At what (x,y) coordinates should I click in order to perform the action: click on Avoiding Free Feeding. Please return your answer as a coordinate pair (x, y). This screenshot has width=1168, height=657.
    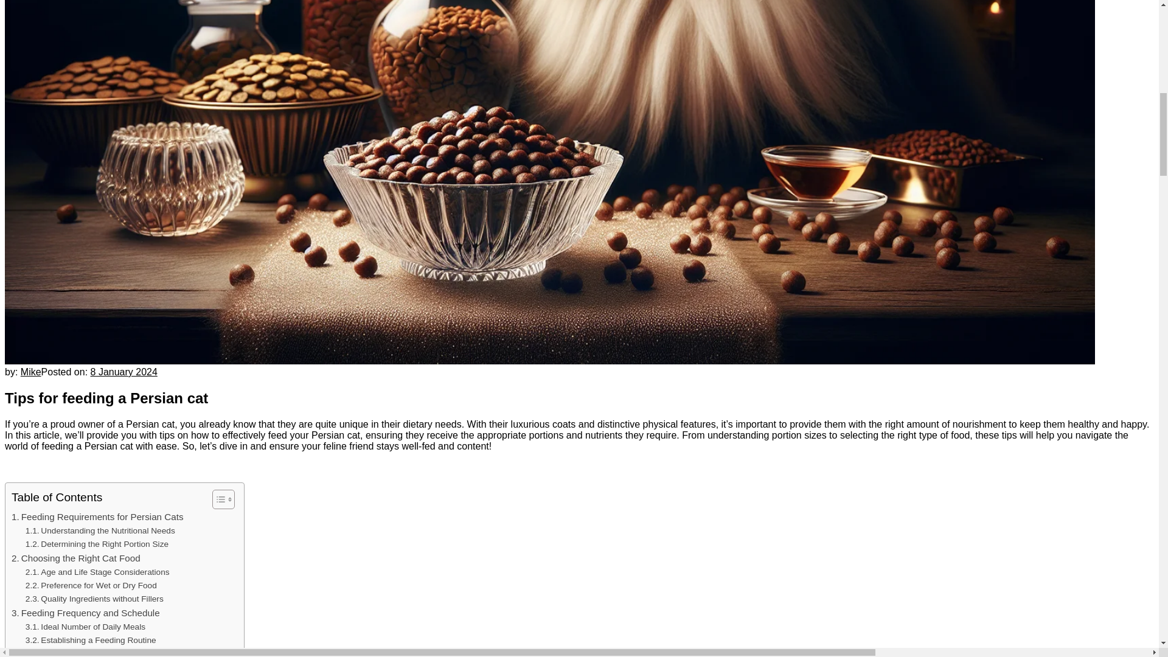
    Looking at the image, I should click on (75, 652).